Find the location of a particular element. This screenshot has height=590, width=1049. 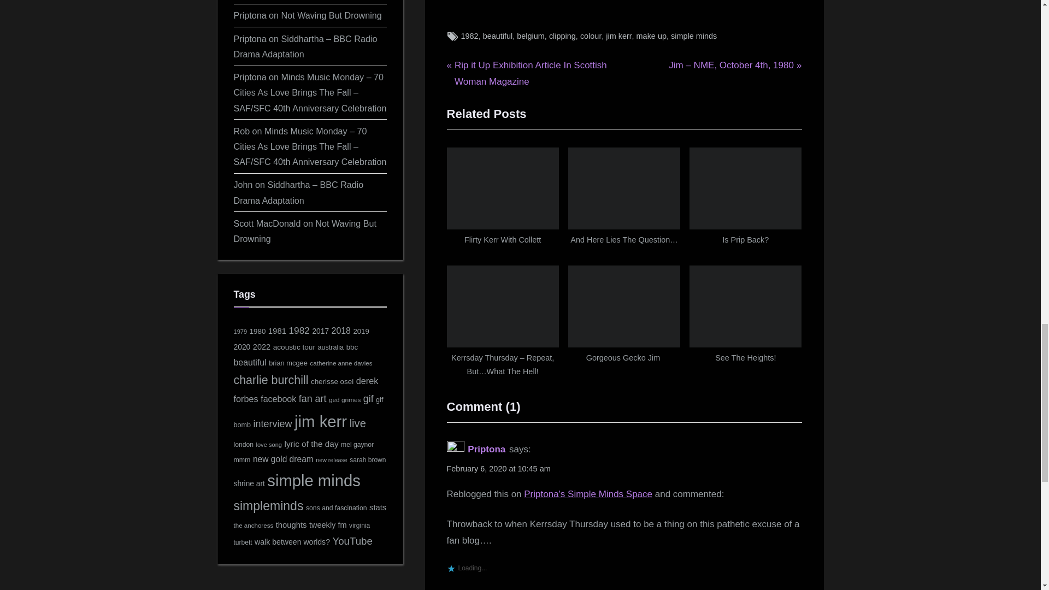

simple minds is located at coordinates (694, 36).